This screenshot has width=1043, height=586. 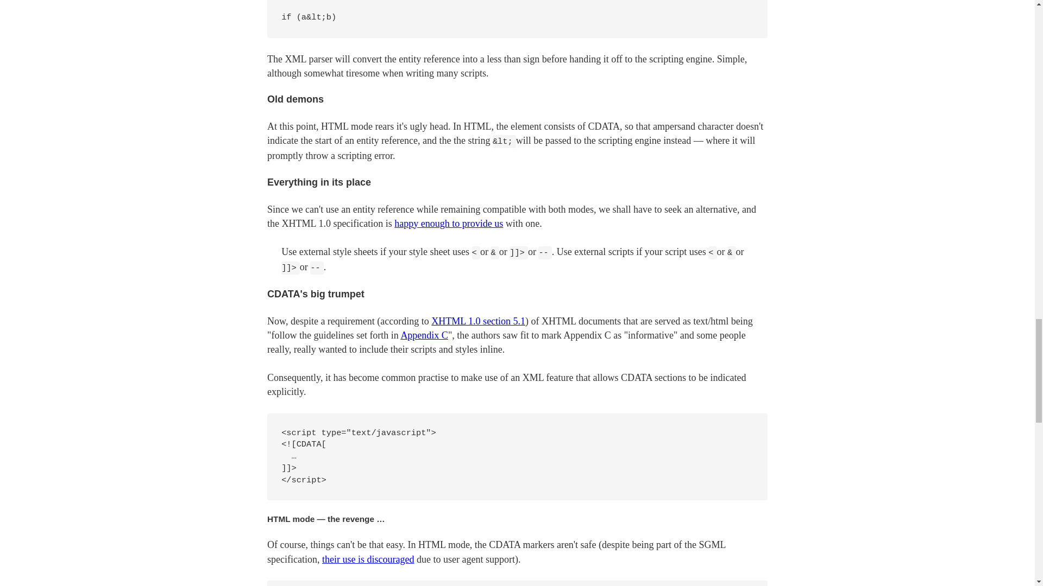 I want to click on XHTML 1.0 section 5.1, so click(x=478, y=321).